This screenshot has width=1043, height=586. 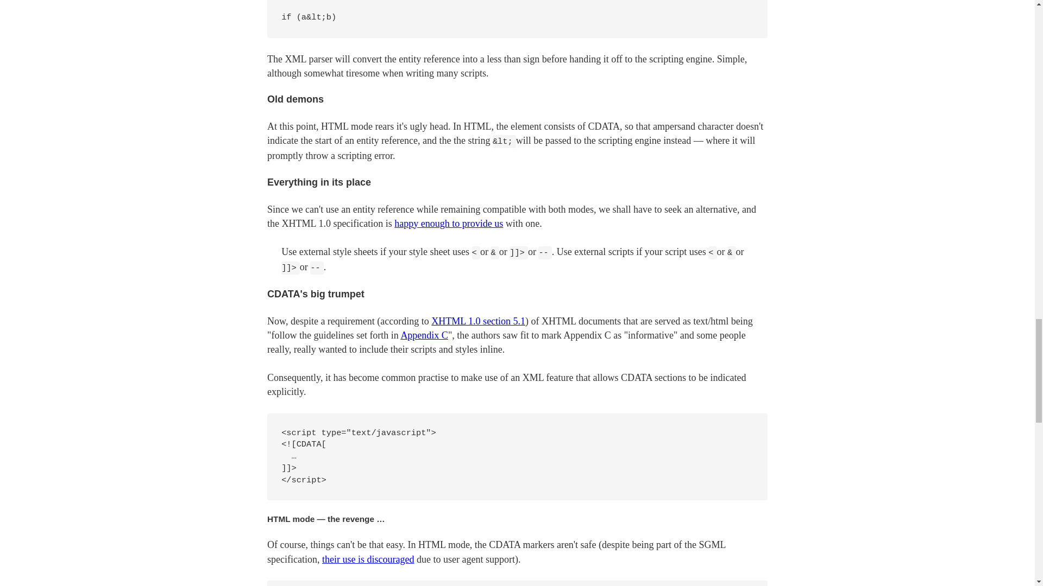 I want to click on XHTML 1.0 section 5.1, so click(x=478, y=321).